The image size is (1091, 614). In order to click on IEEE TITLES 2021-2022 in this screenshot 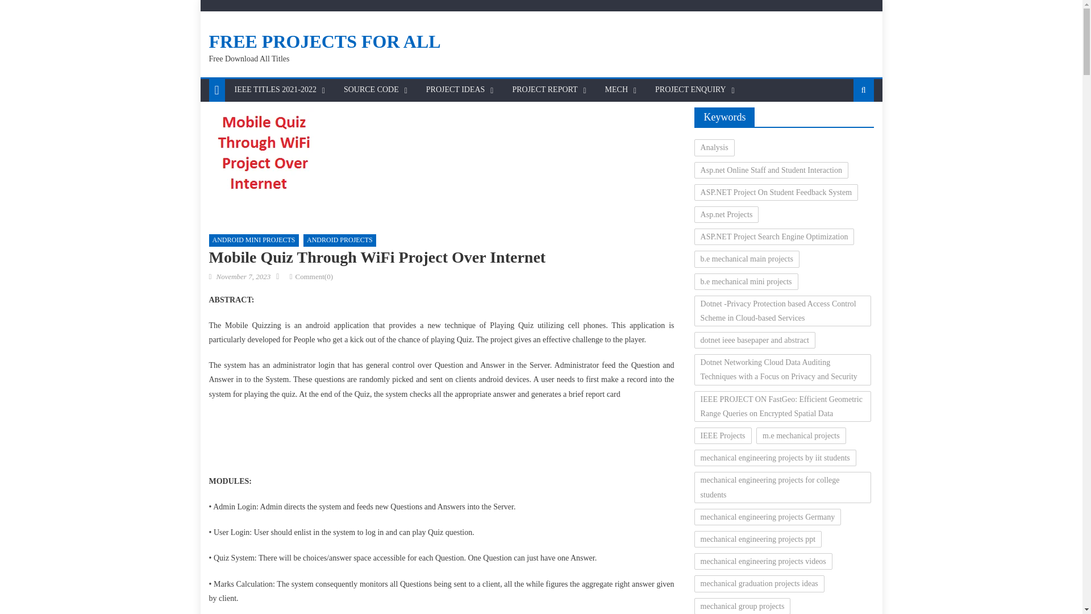, I will do `click(275, 90)`.